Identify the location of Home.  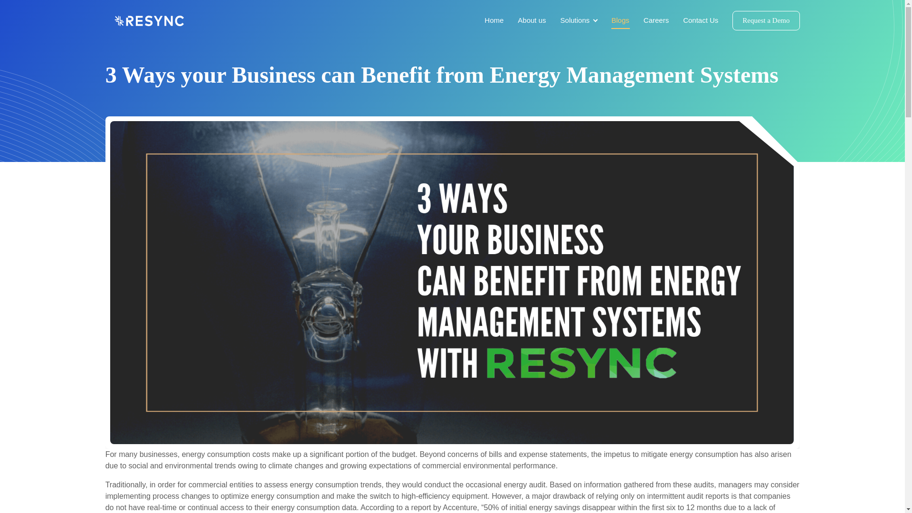
(501, 20).